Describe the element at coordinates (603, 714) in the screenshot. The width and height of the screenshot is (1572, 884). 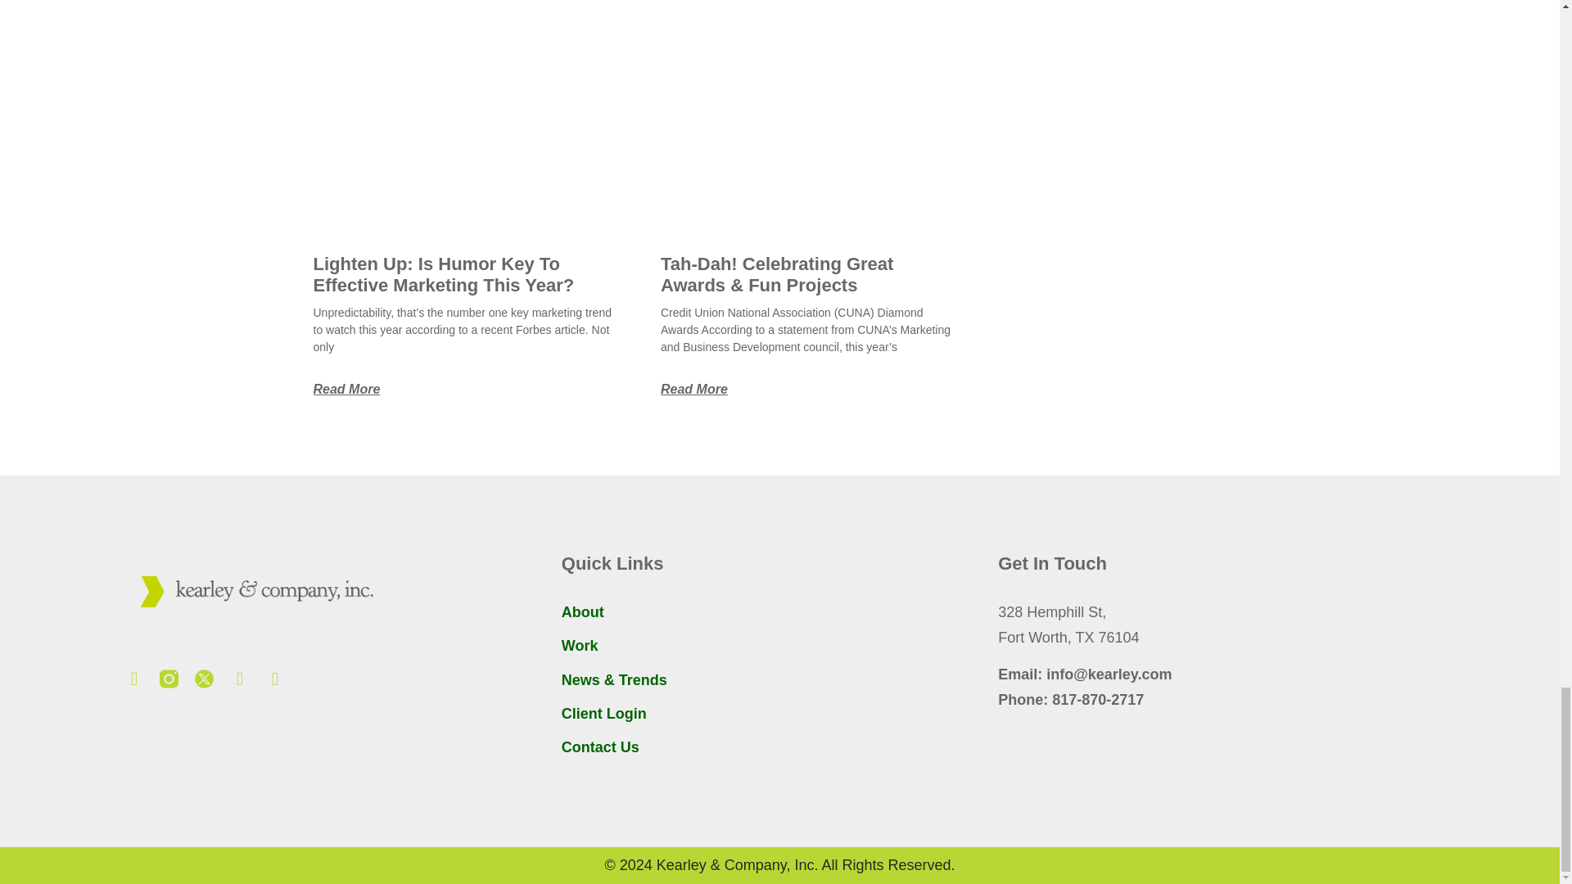
I see `Client Login` at that location.